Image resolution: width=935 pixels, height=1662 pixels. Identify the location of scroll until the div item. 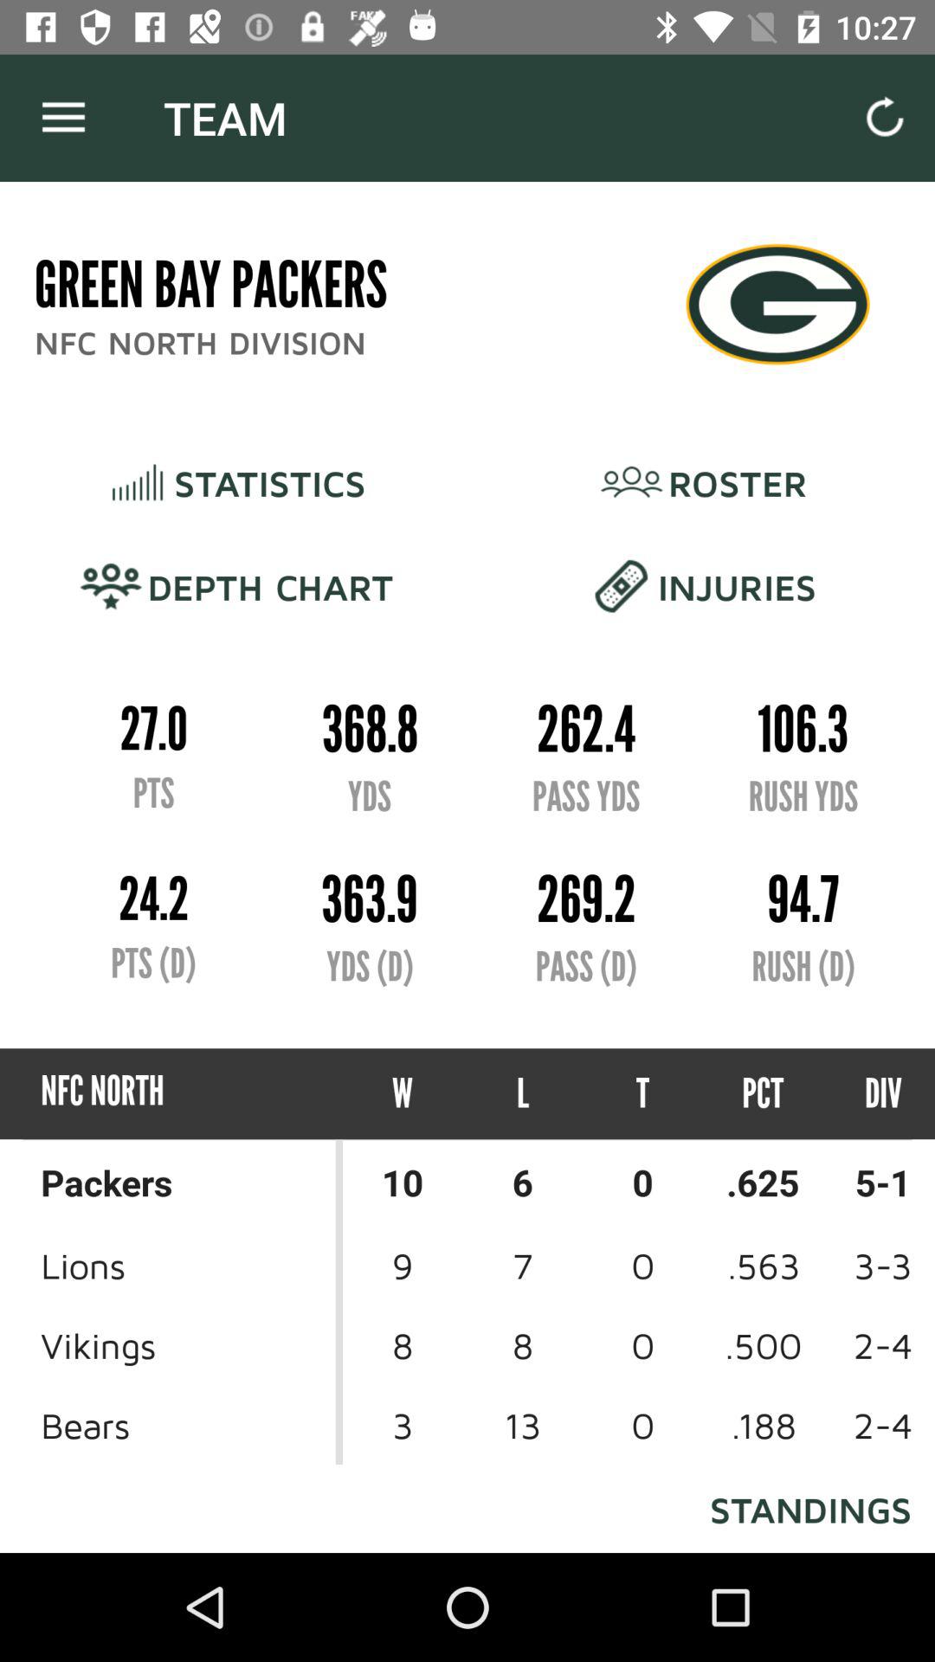
(867, 1094).